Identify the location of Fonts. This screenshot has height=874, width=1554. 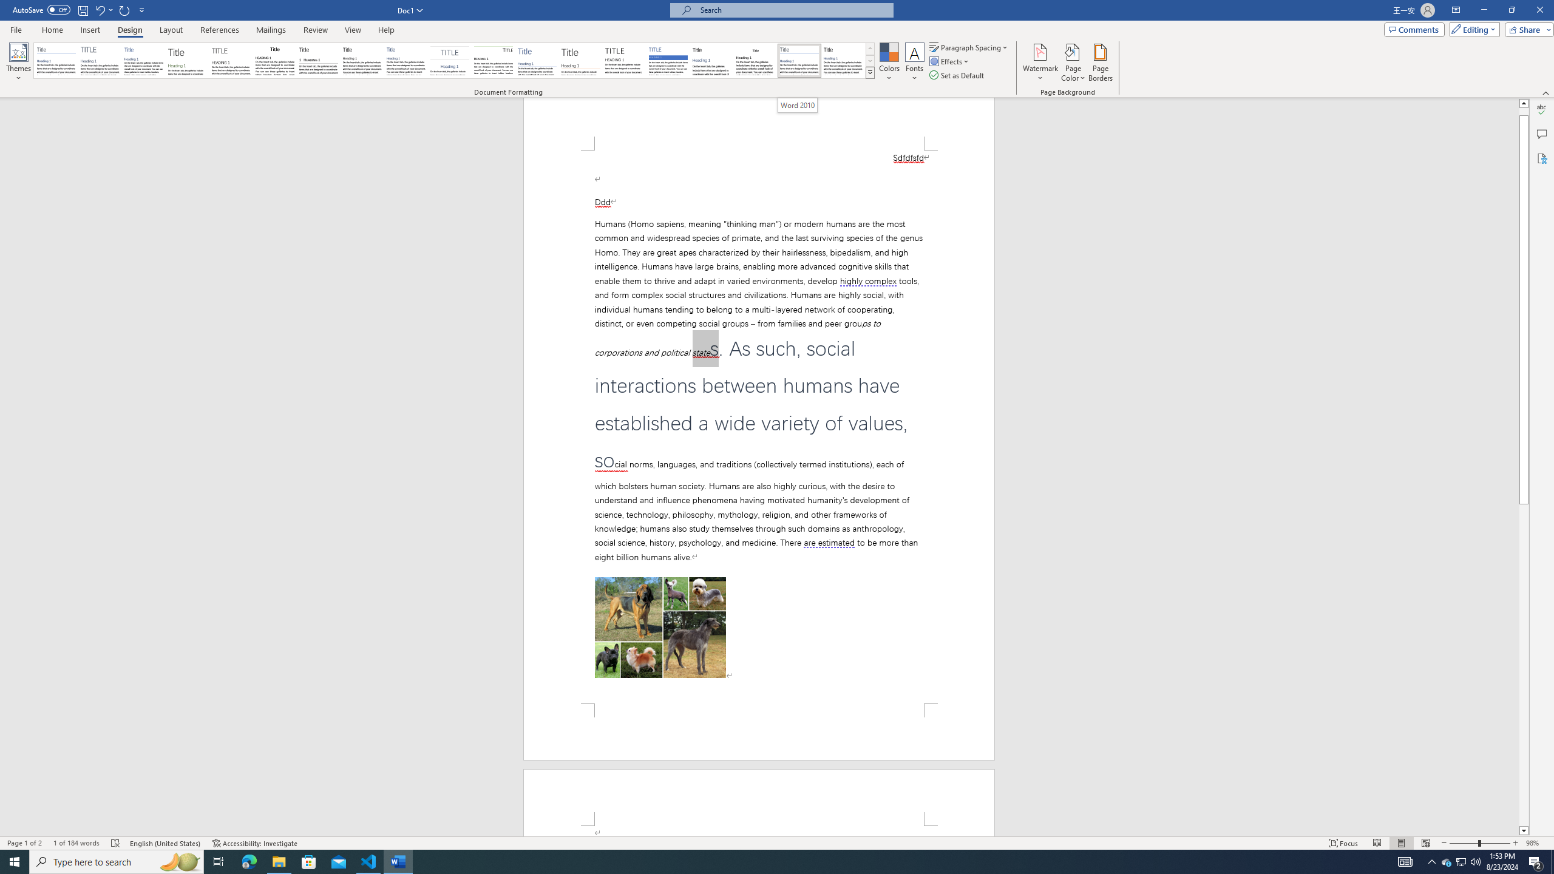
(914, 63).